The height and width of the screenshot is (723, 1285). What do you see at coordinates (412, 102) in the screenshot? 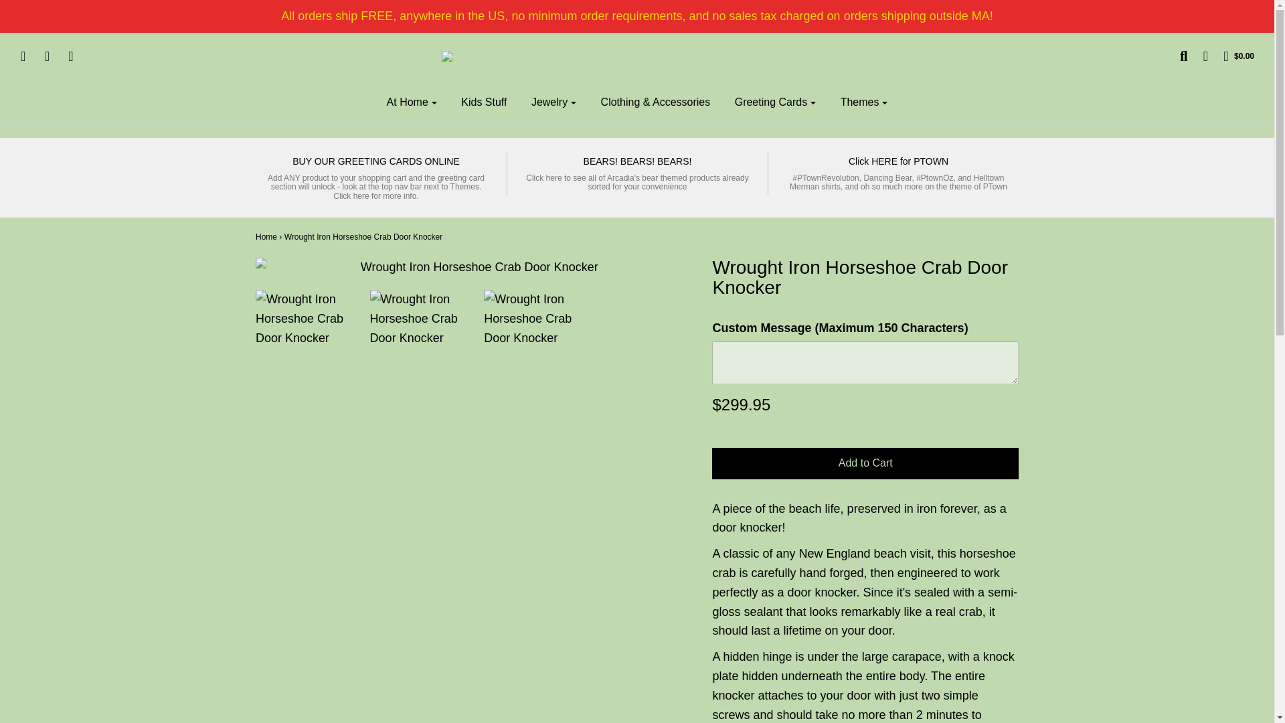
I see `At Home` at bounding box center [412, 102].